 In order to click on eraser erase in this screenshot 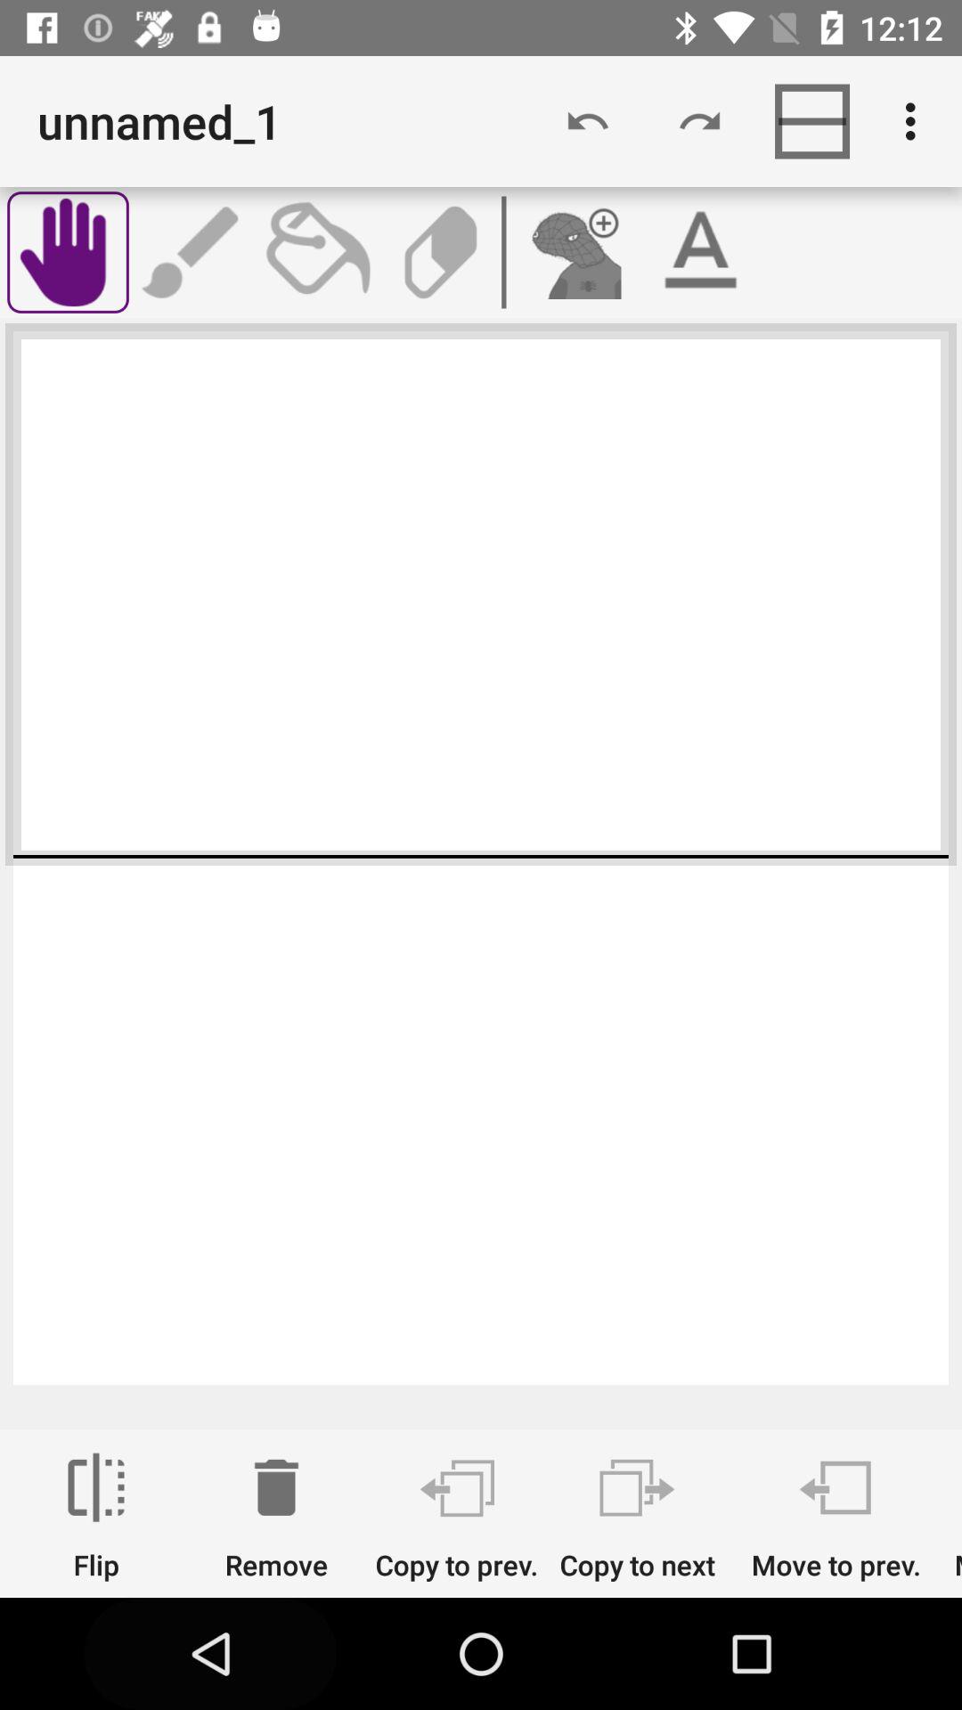, I will do `click(440, 252)`.